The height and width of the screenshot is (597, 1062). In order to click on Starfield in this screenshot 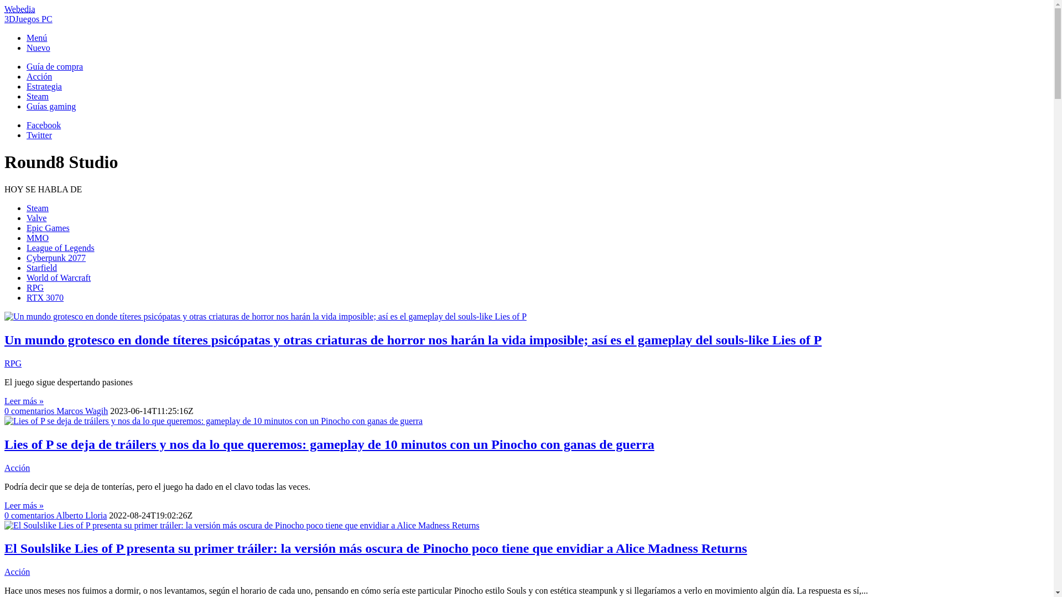, I will do `click(42, 268)`.